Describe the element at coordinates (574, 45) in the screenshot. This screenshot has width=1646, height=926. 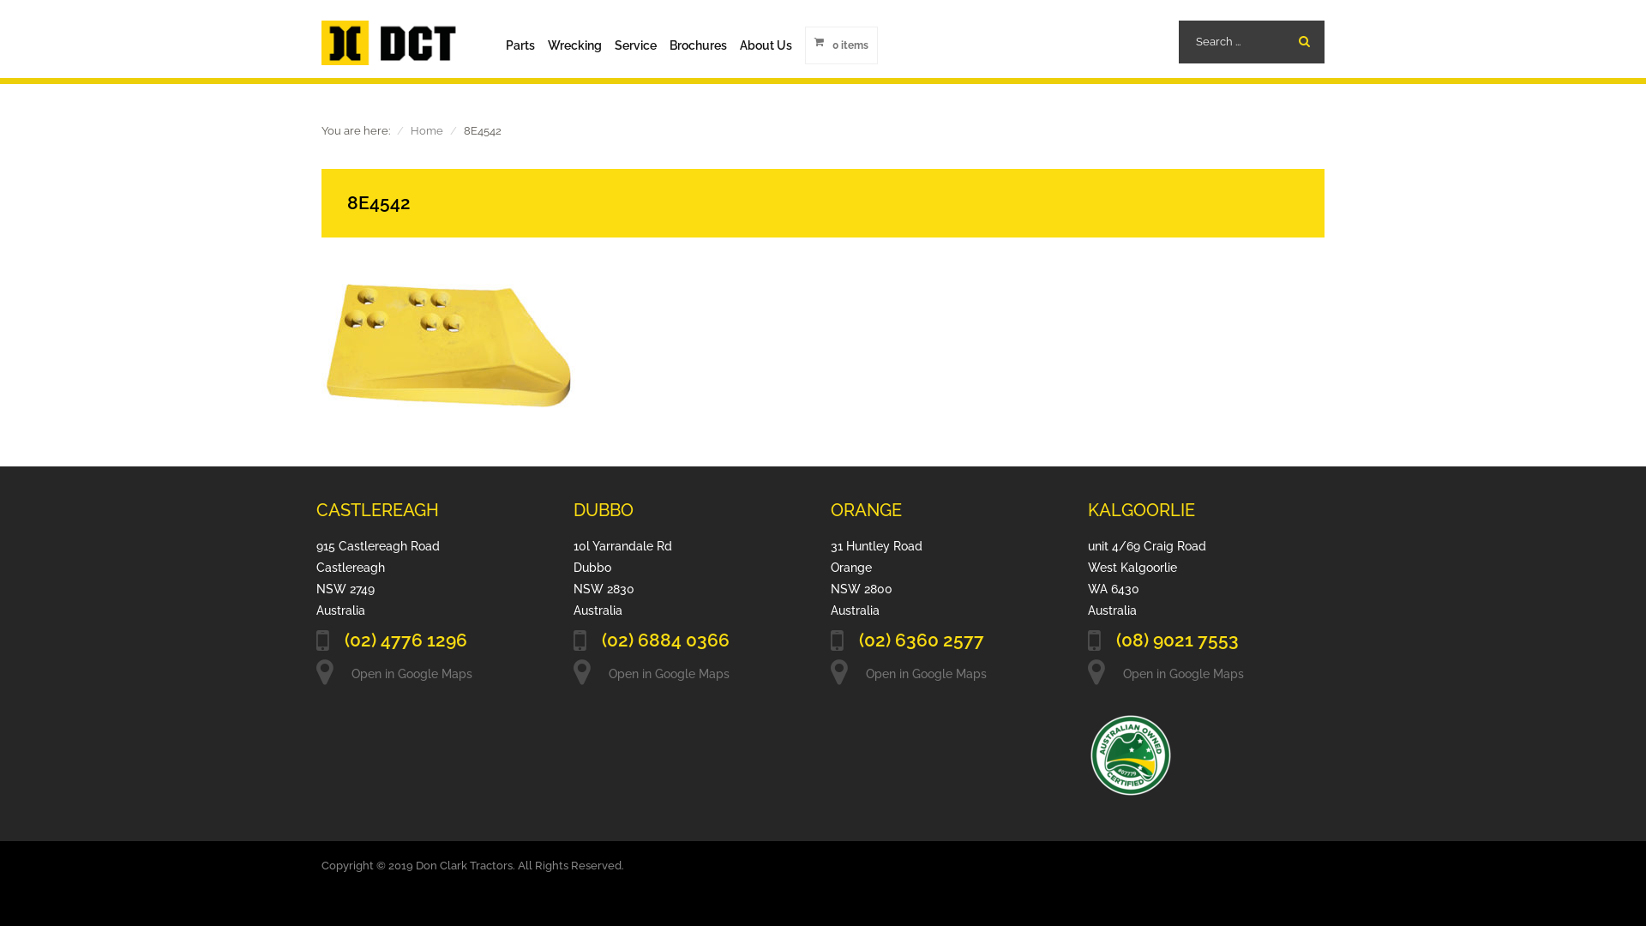
I see `Wrecking` at that location.